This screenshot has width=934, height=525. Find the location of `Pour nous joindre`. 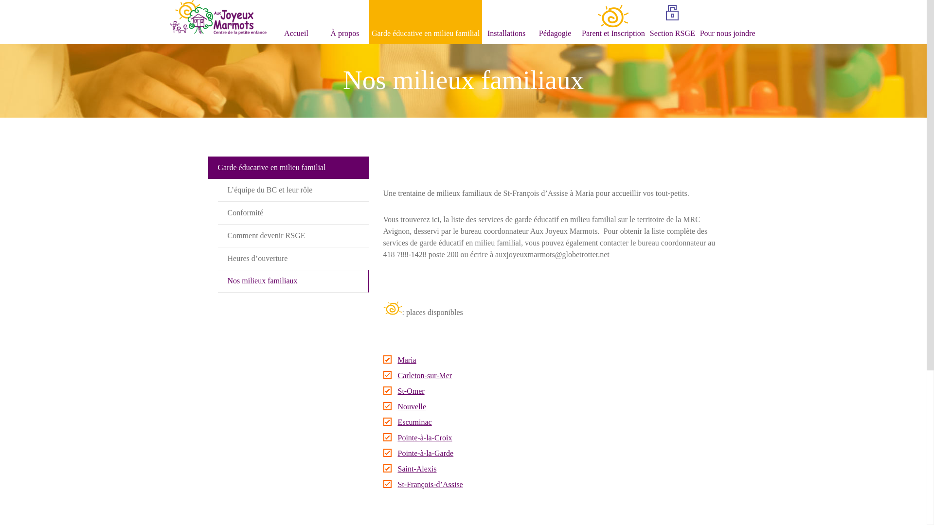

Pour nous joindre is located at coordinates (728, 22).